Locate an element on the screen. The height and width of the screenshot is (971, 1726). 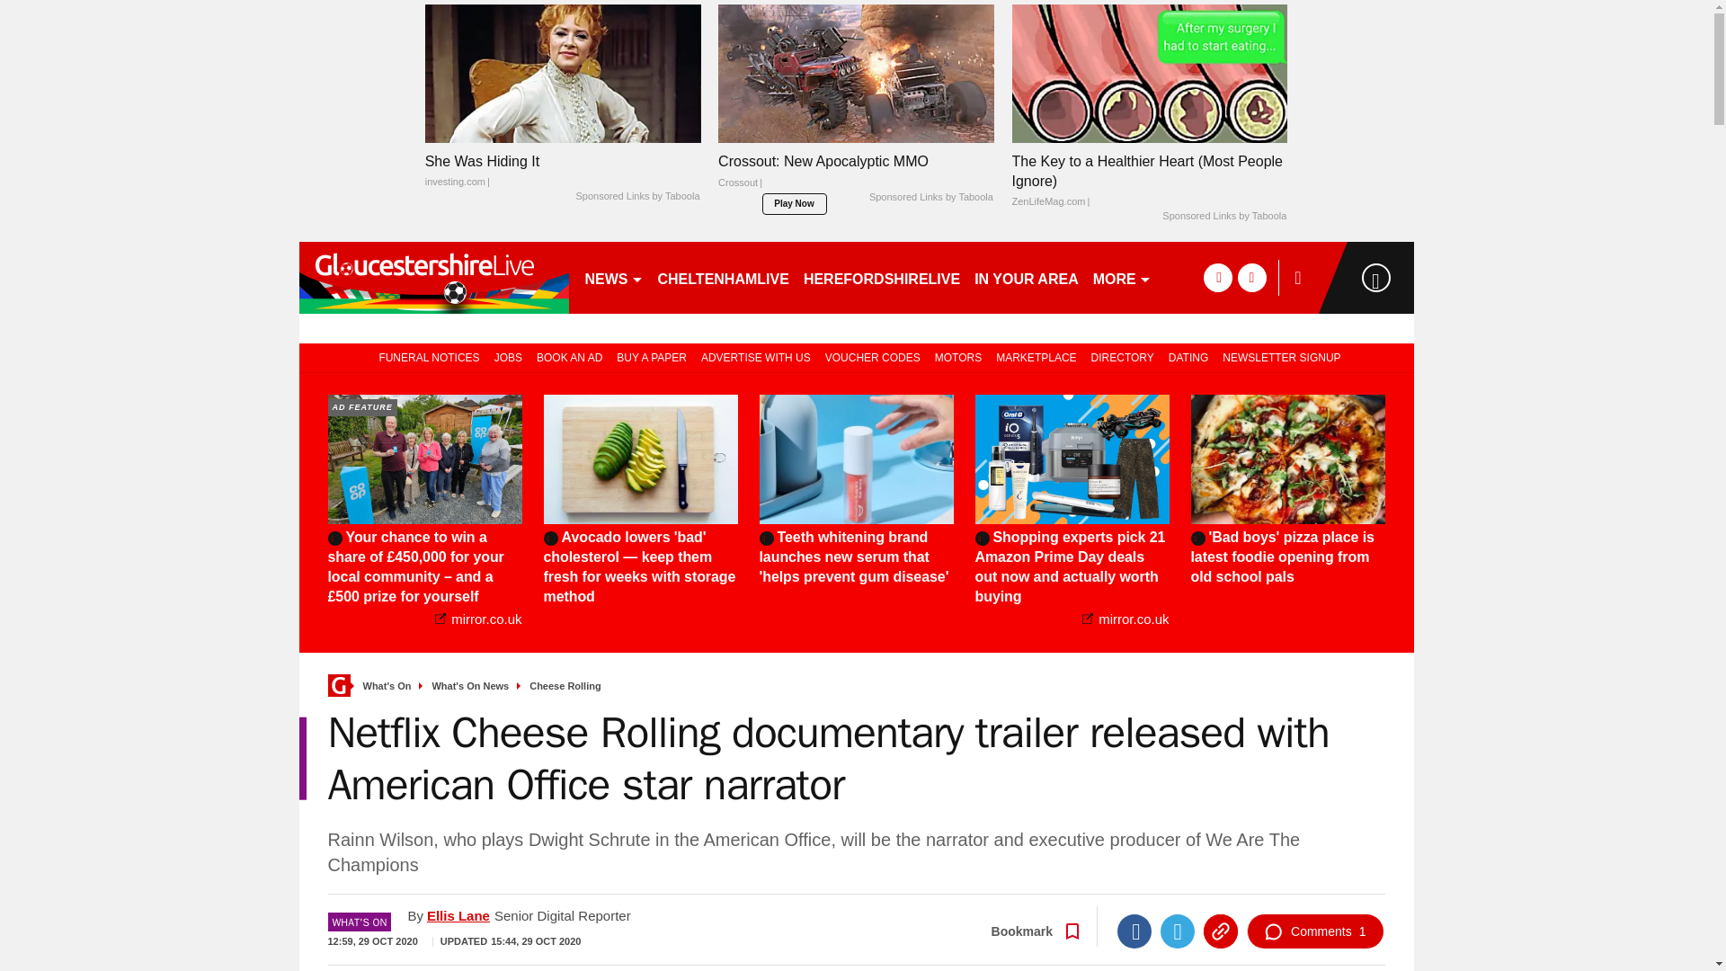
HEREFORDSHIRELIVE is located at coordinates (881, 277).